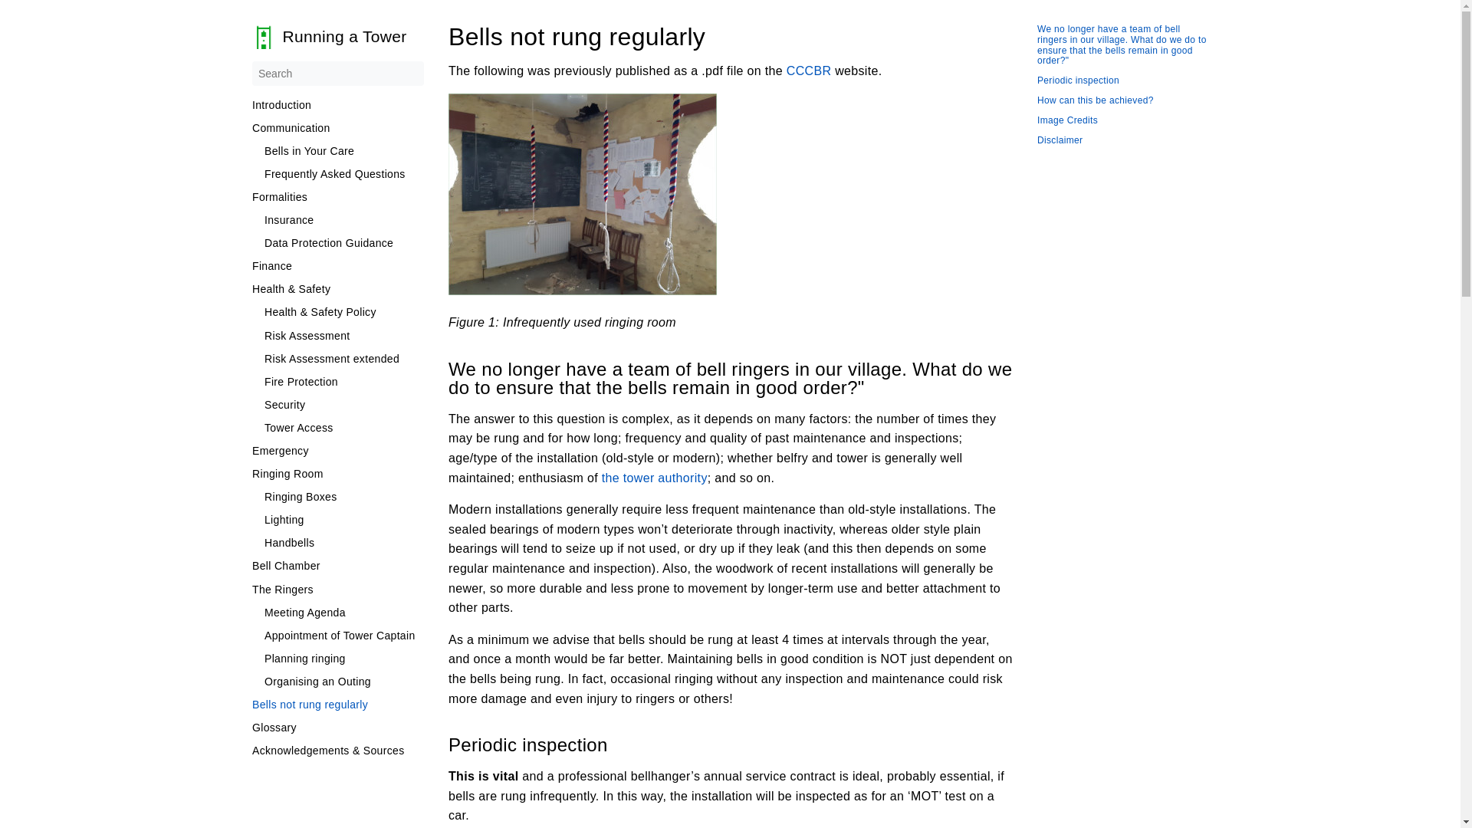 The image size is (1472, 828). What do you see at coordinates (337, 196) in the screenshot?
I see `Formalities` at bounding box center [337, 196].